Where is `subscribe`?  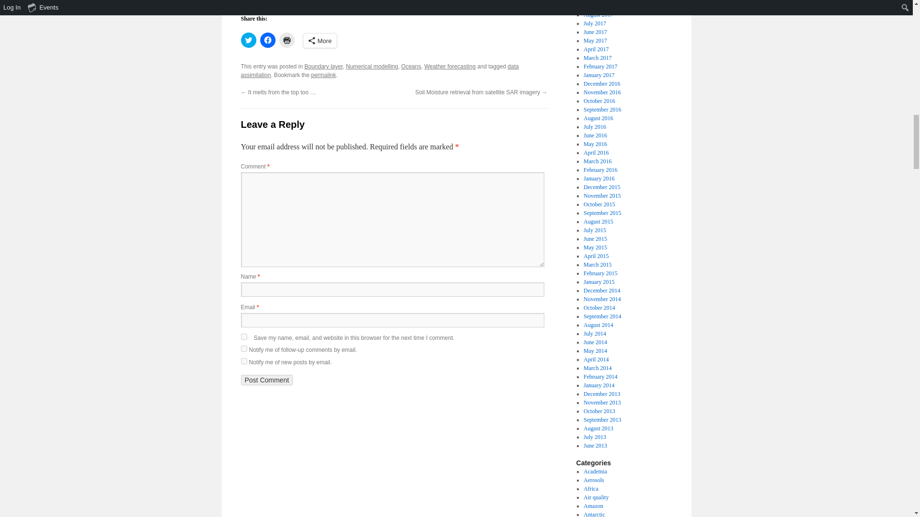
subscribe is located at coordinates (243, 361).